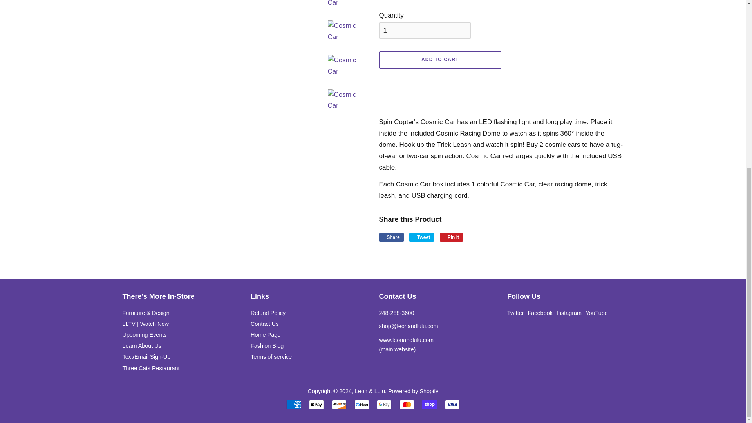 The height and width of the screenshot is (423, 752). What do you see at coordinates (362, 404) in the screenshot?
I see `Meta Pay` at bounding box center [362, 404].